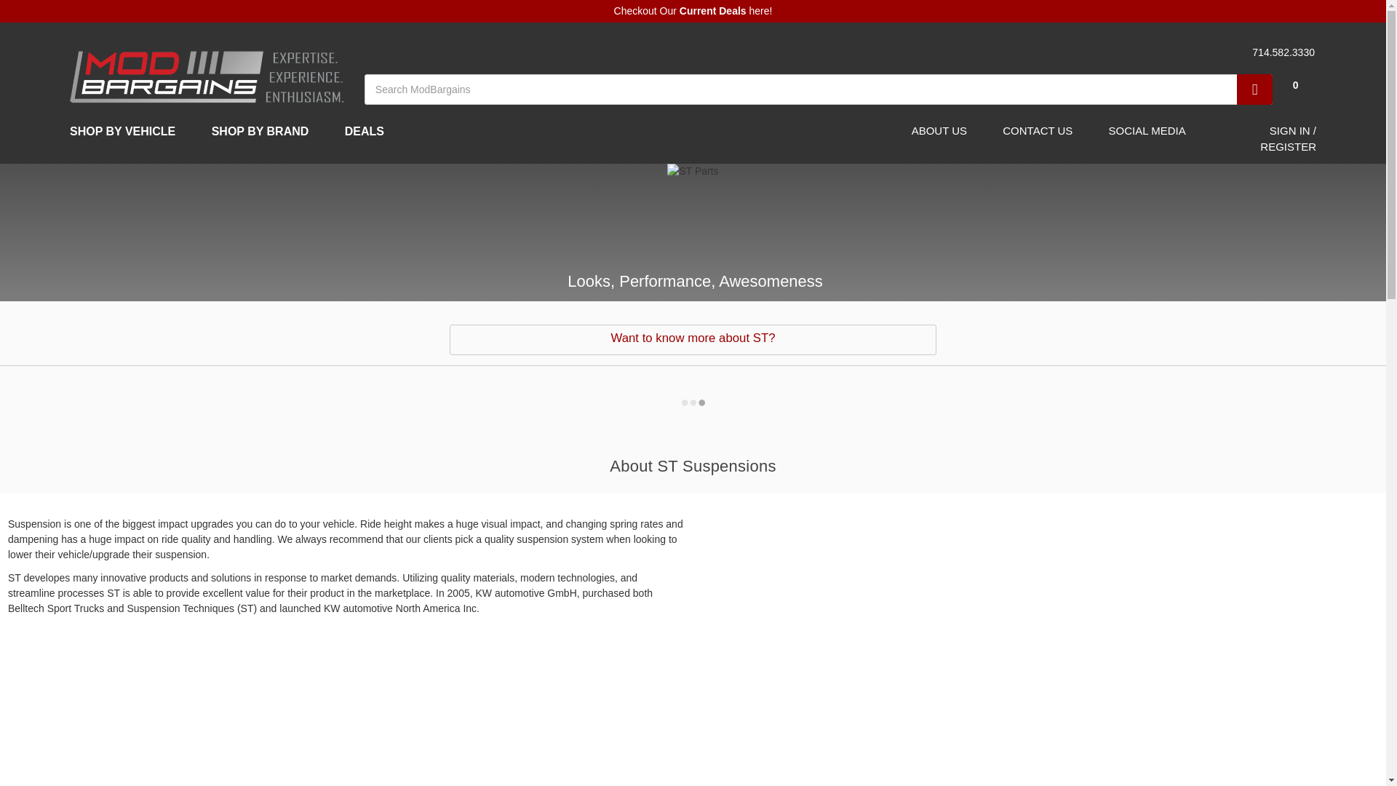  I want to click on ModBargains, so click(207, 76).